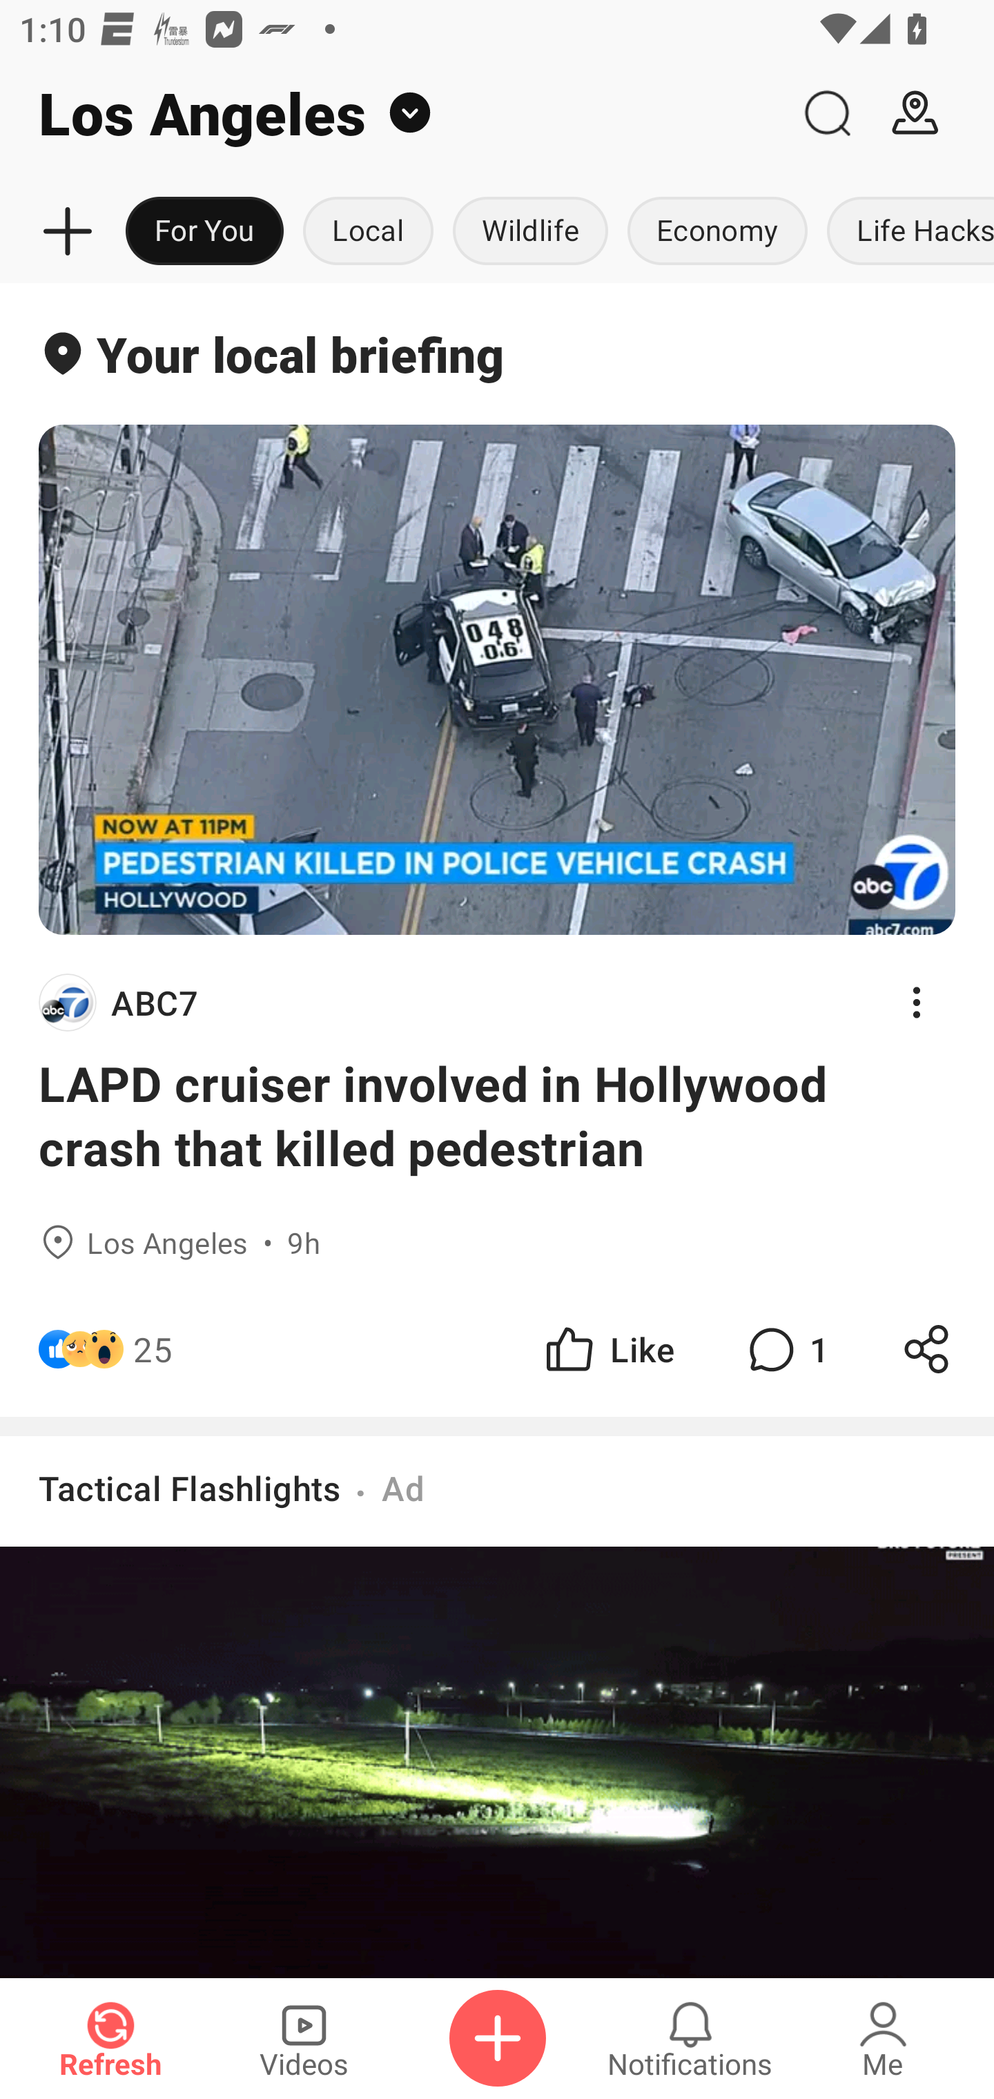 The width and height of the screenshot is (994, 2099). I want to click on Wildlife, so click(530, 232).